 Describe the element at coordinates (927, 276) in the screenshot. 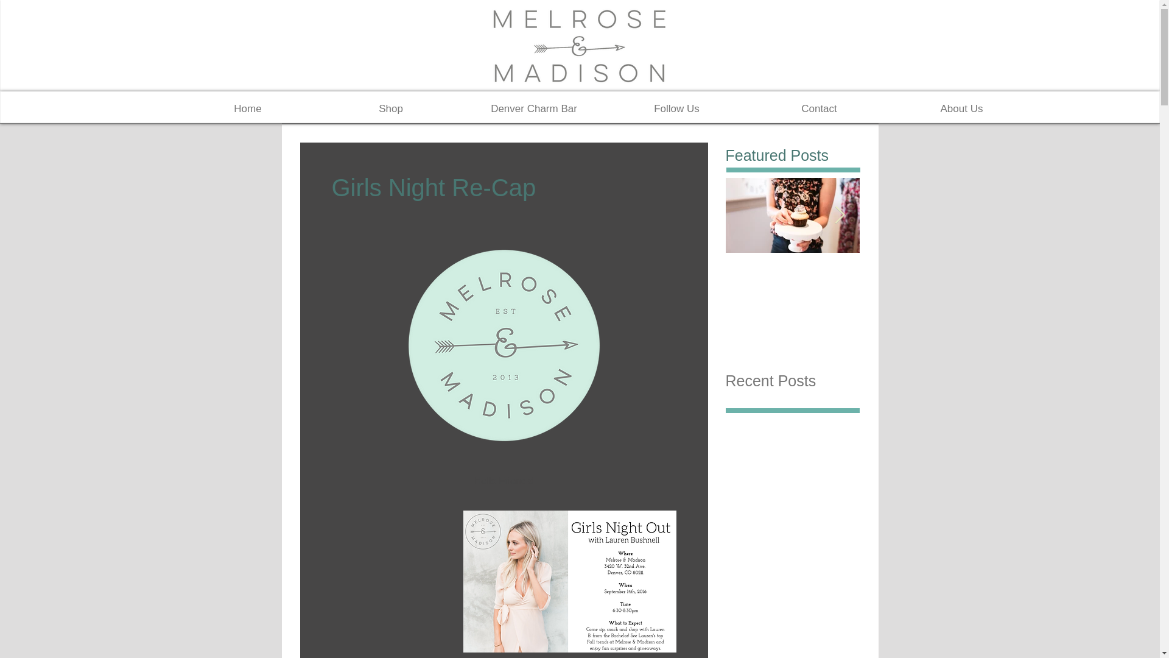

I see `Girls Night Re-Cap` at that location.